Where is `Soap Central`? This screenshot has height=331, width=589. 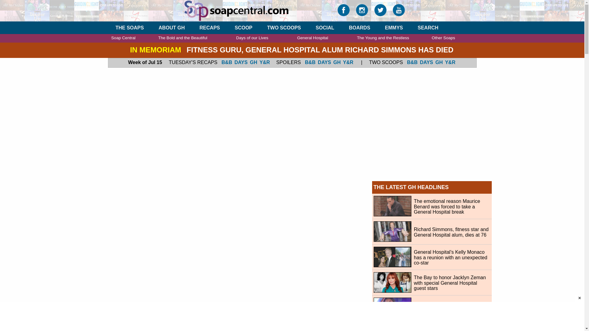 Soap Central is located at coordinates (256, 10).